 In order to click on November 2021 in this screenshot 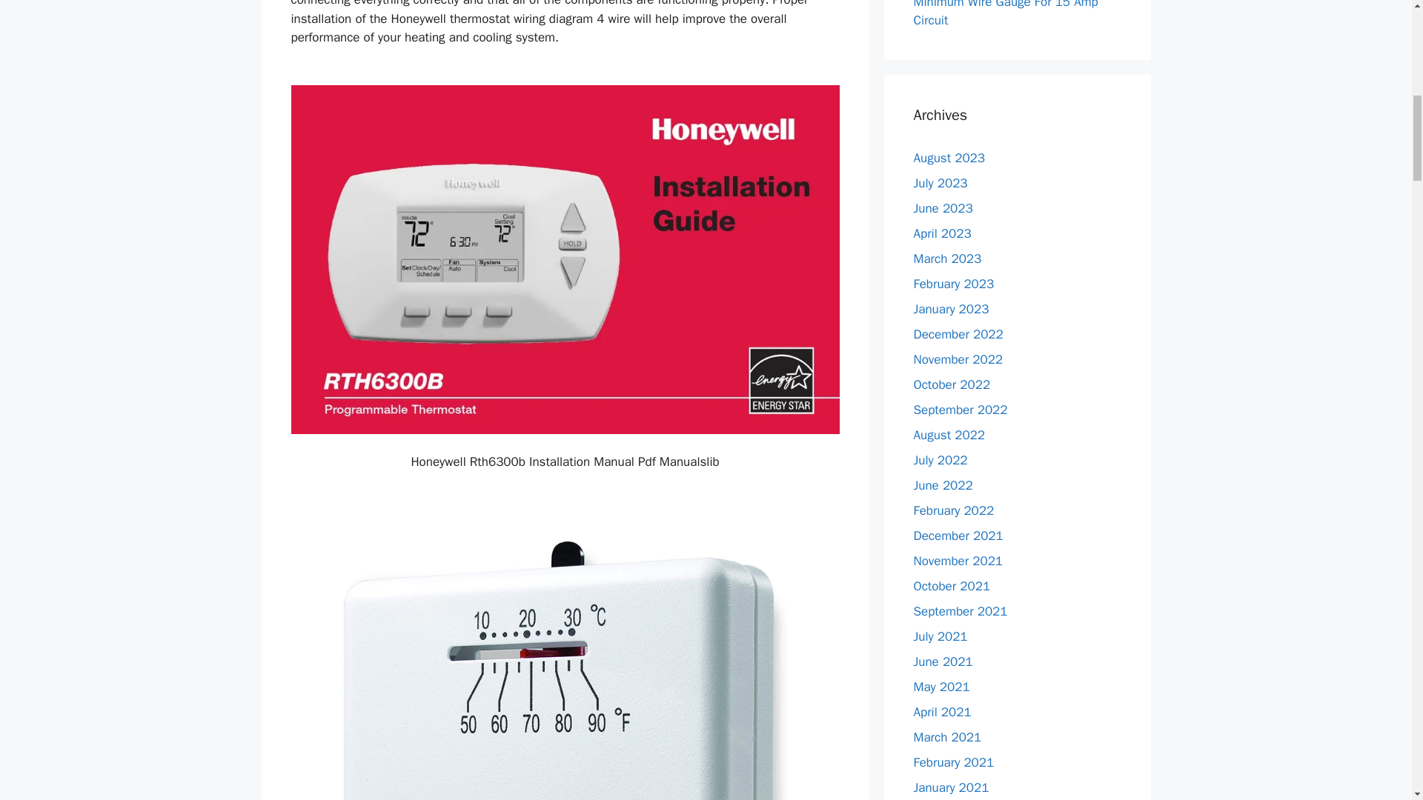, I will do `click(958, 560)`.